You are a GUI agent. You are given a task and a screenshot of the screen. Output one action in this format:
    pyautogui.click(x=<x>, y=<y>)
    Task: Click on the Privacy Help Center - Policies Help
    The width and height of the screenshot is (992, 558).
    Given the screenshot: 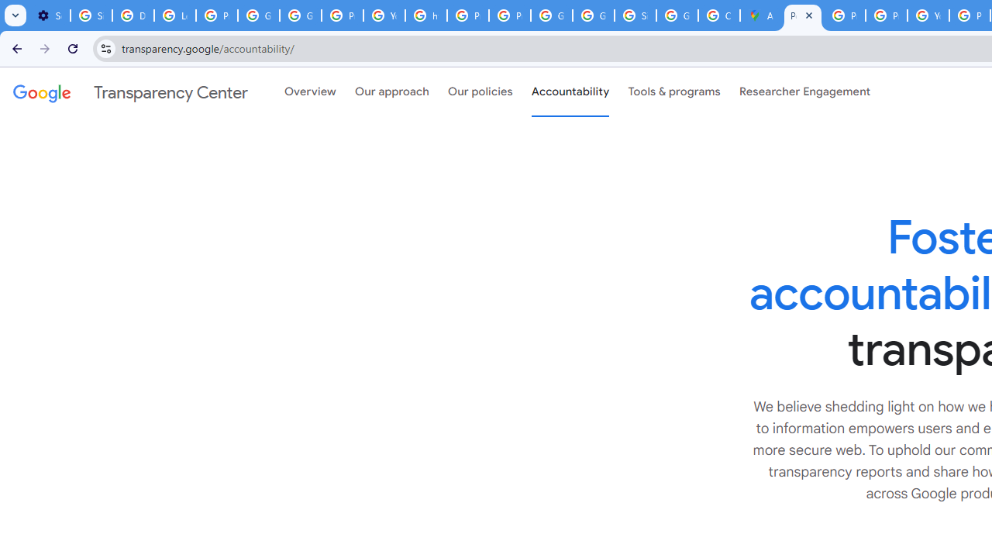 What is the action you would take?
    pyautogui.click(x=468, y=15)
    